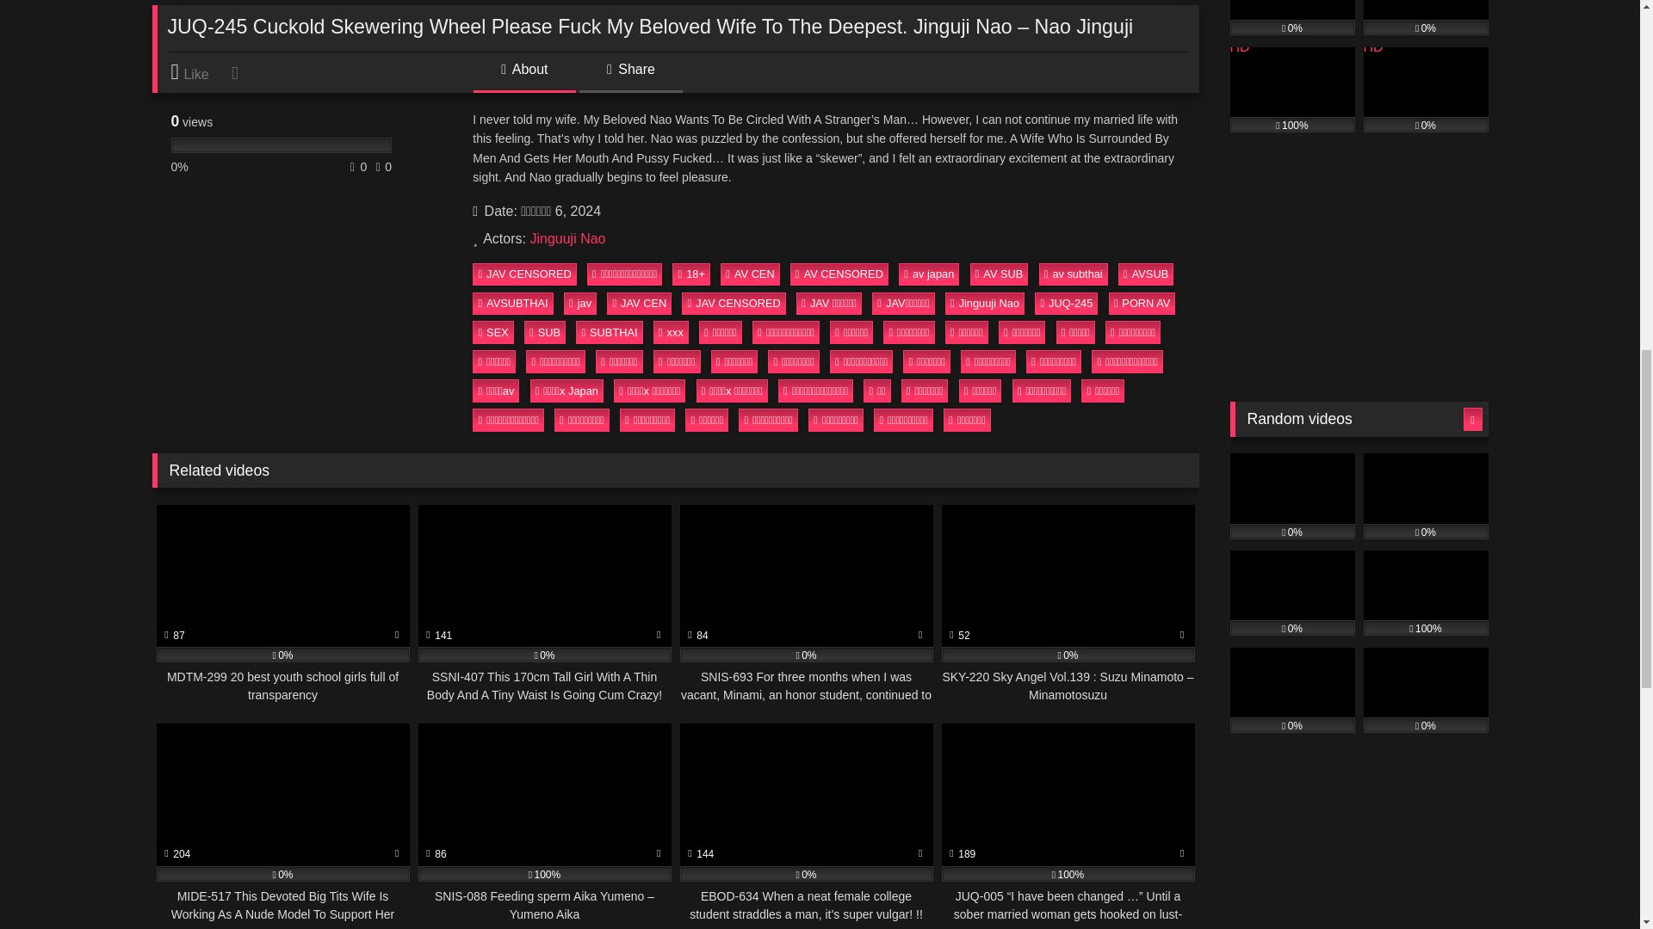 This screenshot has width=1653, height=929. I want to click on av subthai, so click(1073, 274).